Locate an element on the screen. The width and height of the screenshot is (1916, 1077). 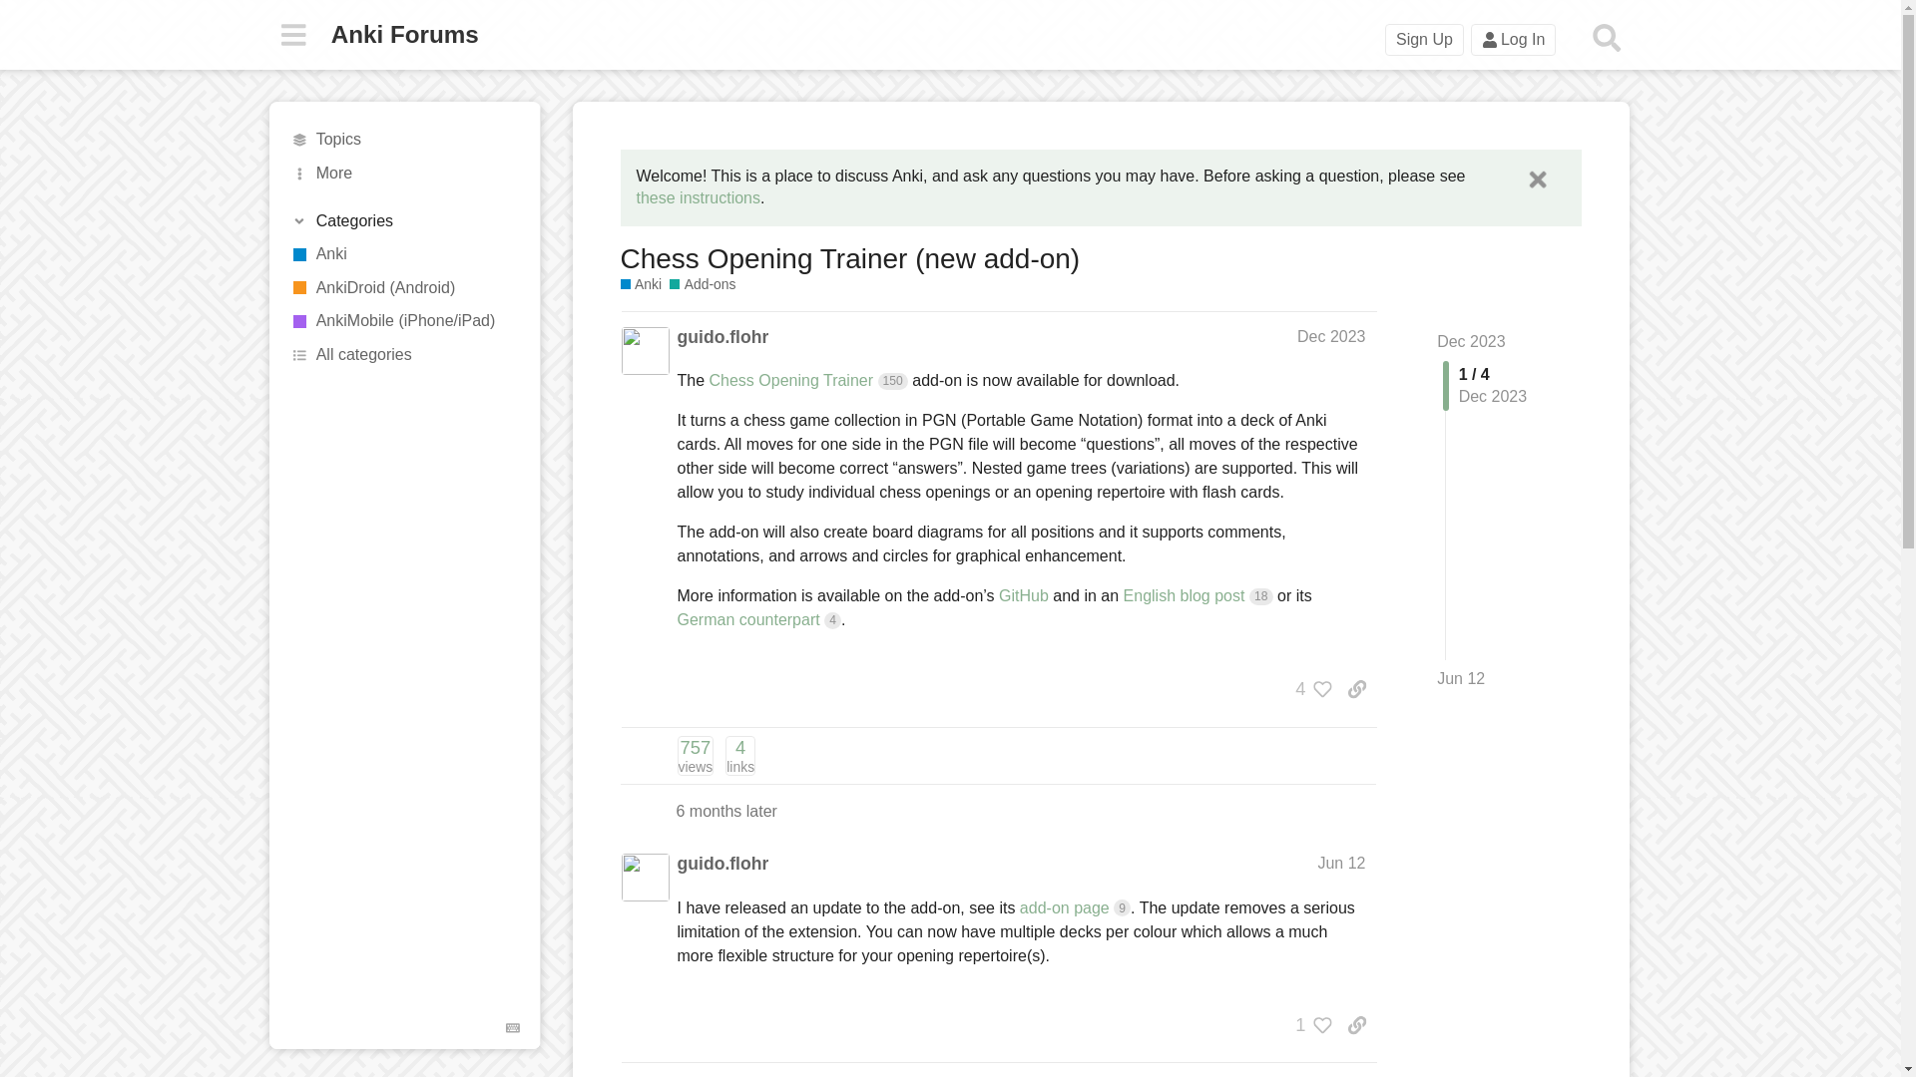
Dec 2023 is located at coordinates (1471, 341).